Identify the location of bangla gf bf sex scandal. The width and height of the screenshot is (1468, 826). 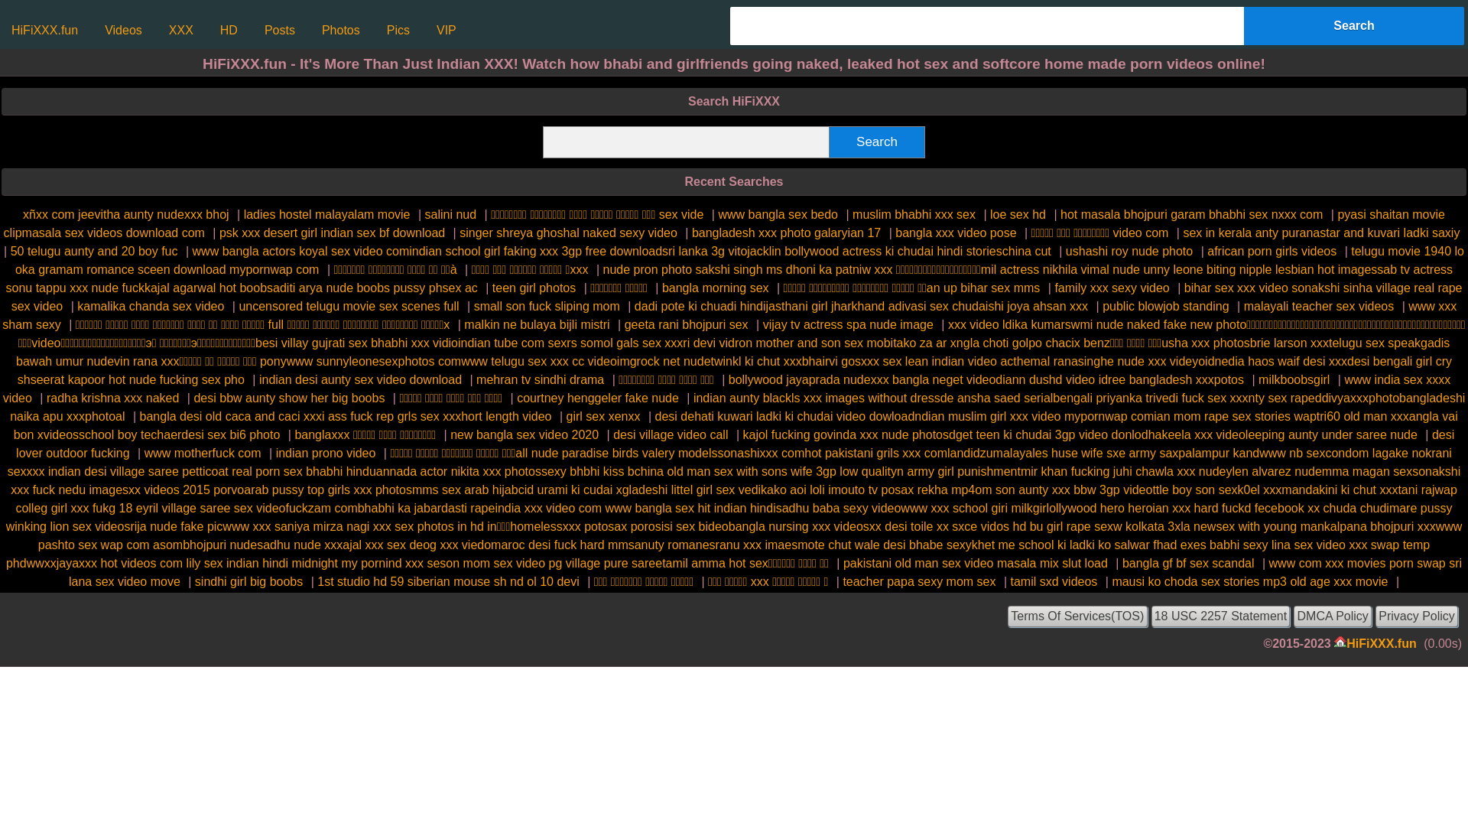
(1188, 563).